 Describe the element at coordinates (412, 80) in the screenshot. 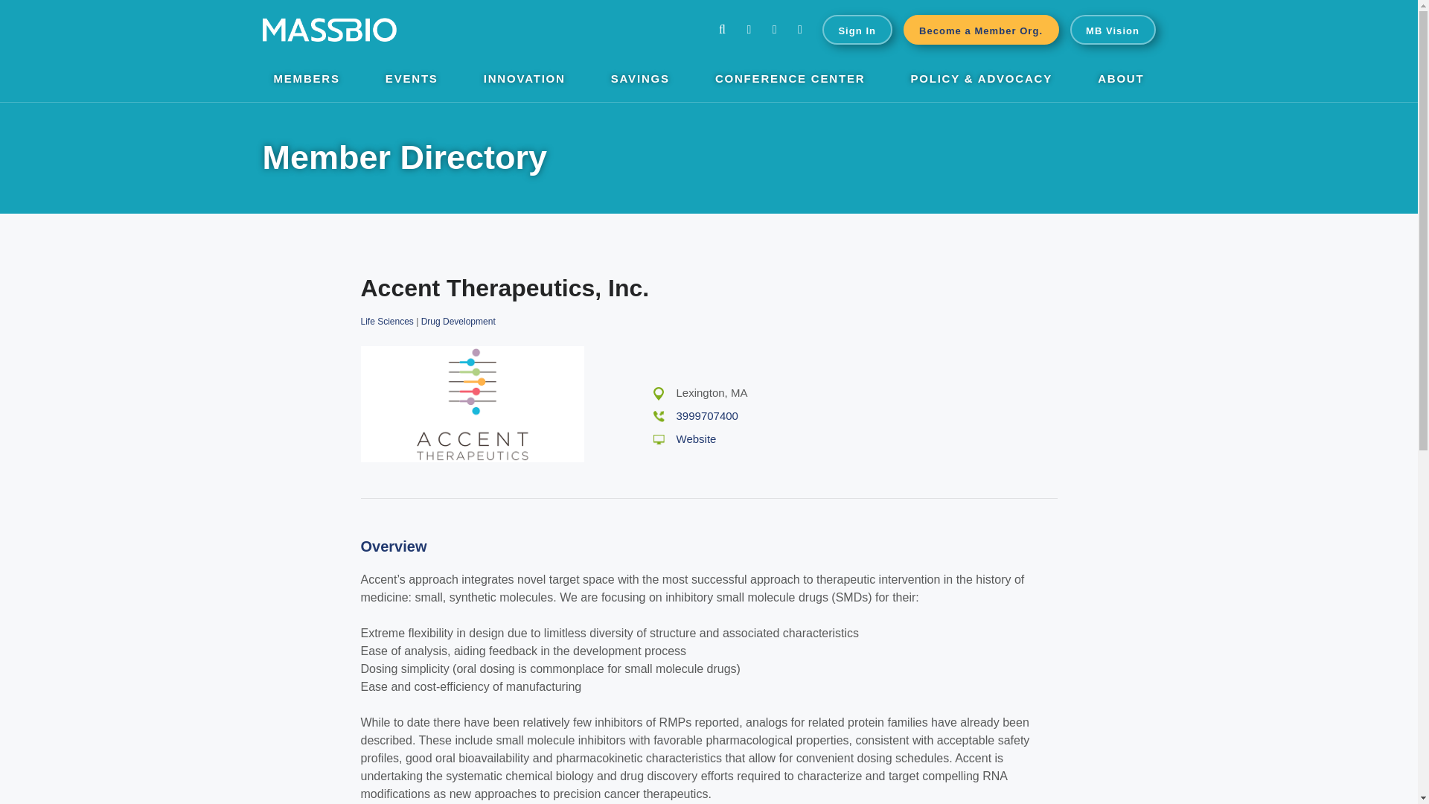

I see `EVENTS` at that location.